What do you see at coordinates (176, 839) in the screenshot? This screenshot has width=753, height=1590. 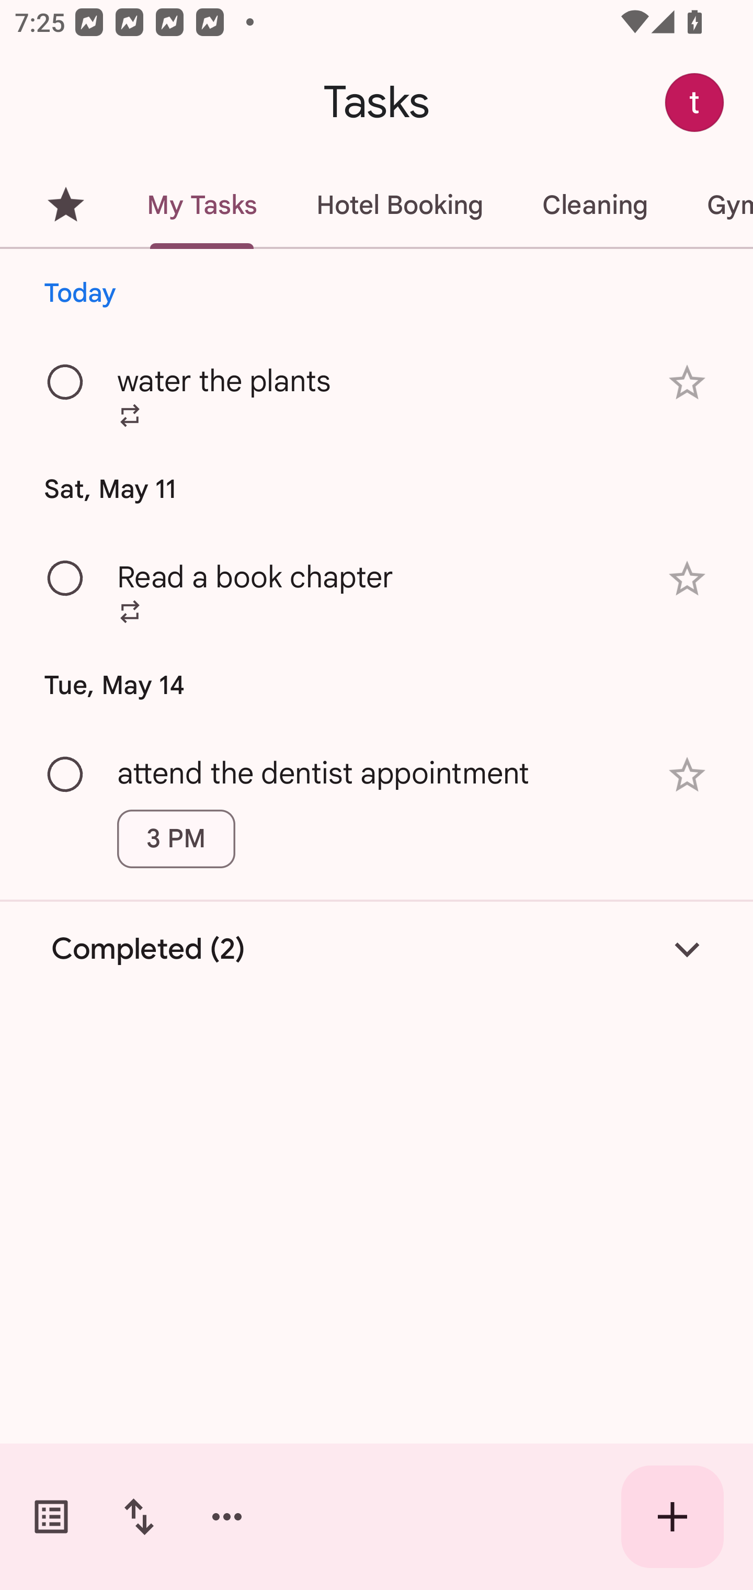 I see `3 PM` at bounding box center [176, 839].